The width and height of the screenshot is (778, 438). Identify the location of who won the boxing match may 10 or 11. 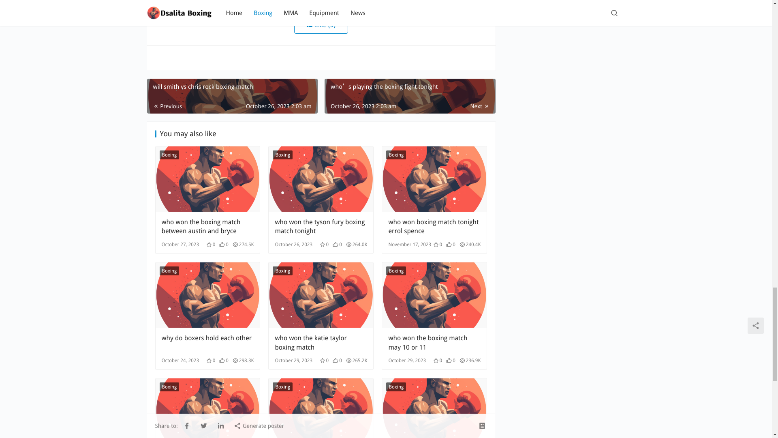
(434, 342).